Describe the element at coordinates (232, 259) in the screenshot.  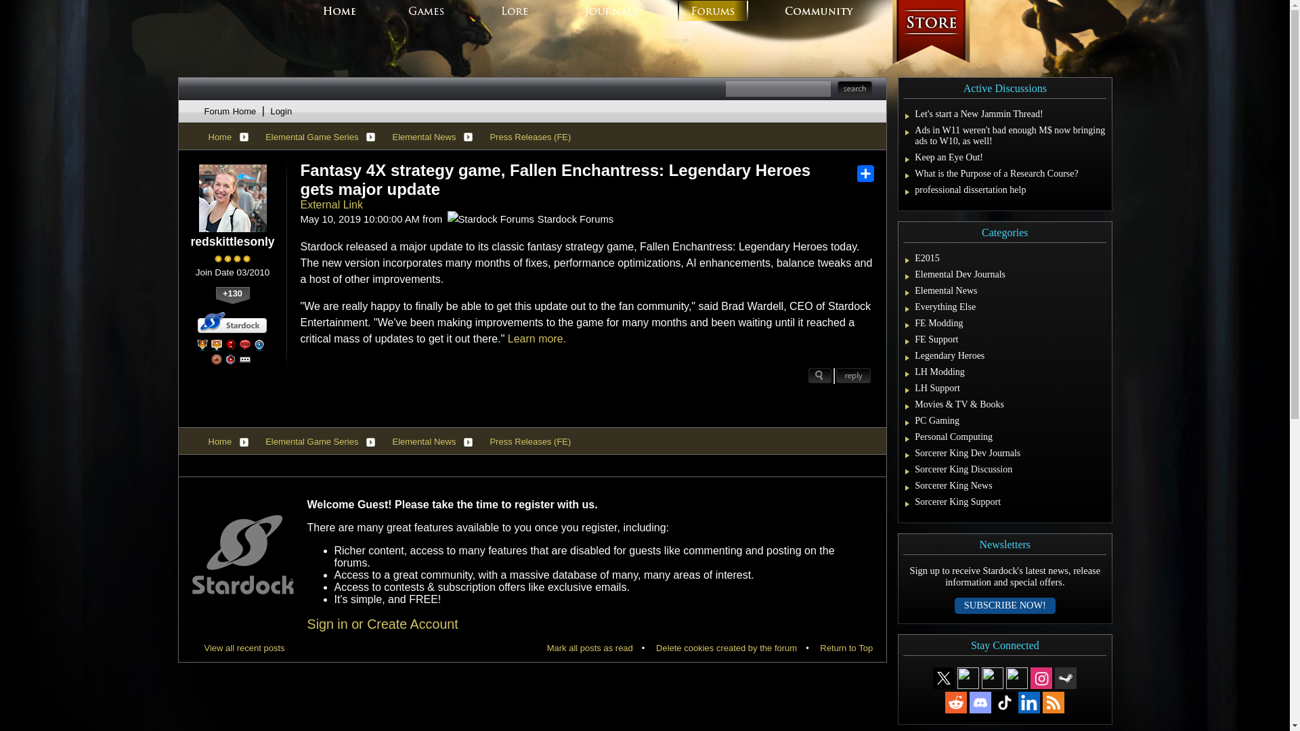
I see `Rank: 9` at that location.